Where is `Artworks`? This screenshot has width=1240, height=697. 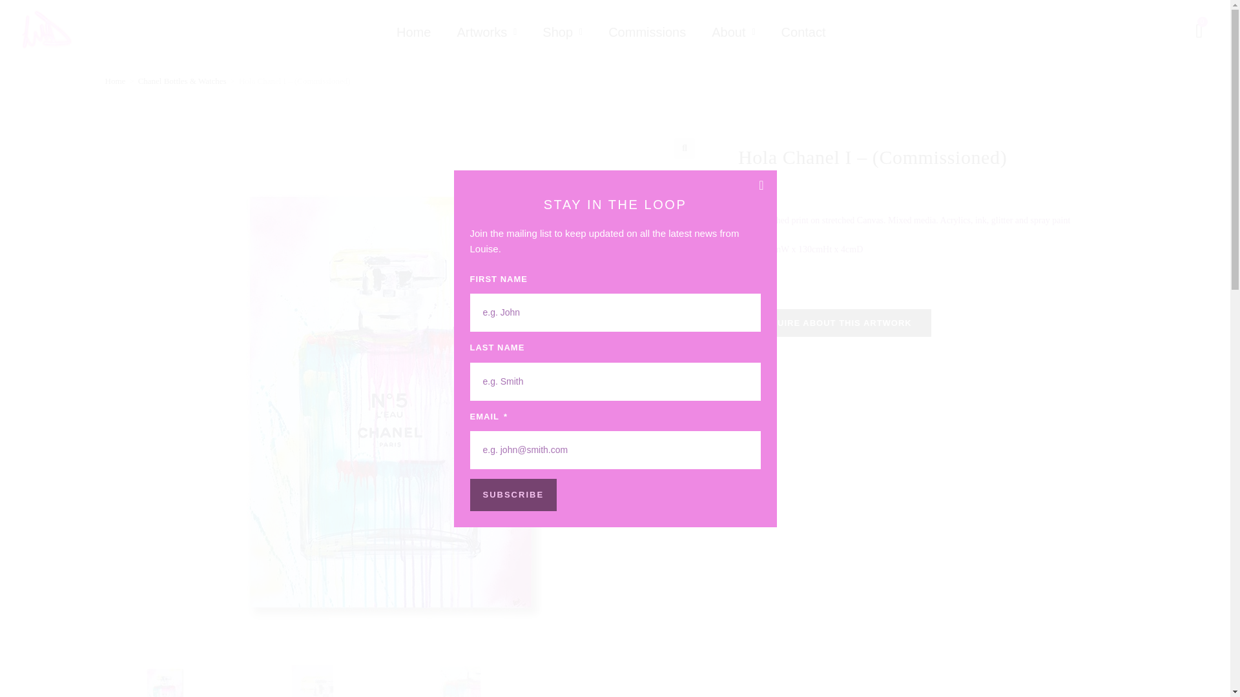
Artworks is located at coordinates (486, 32).